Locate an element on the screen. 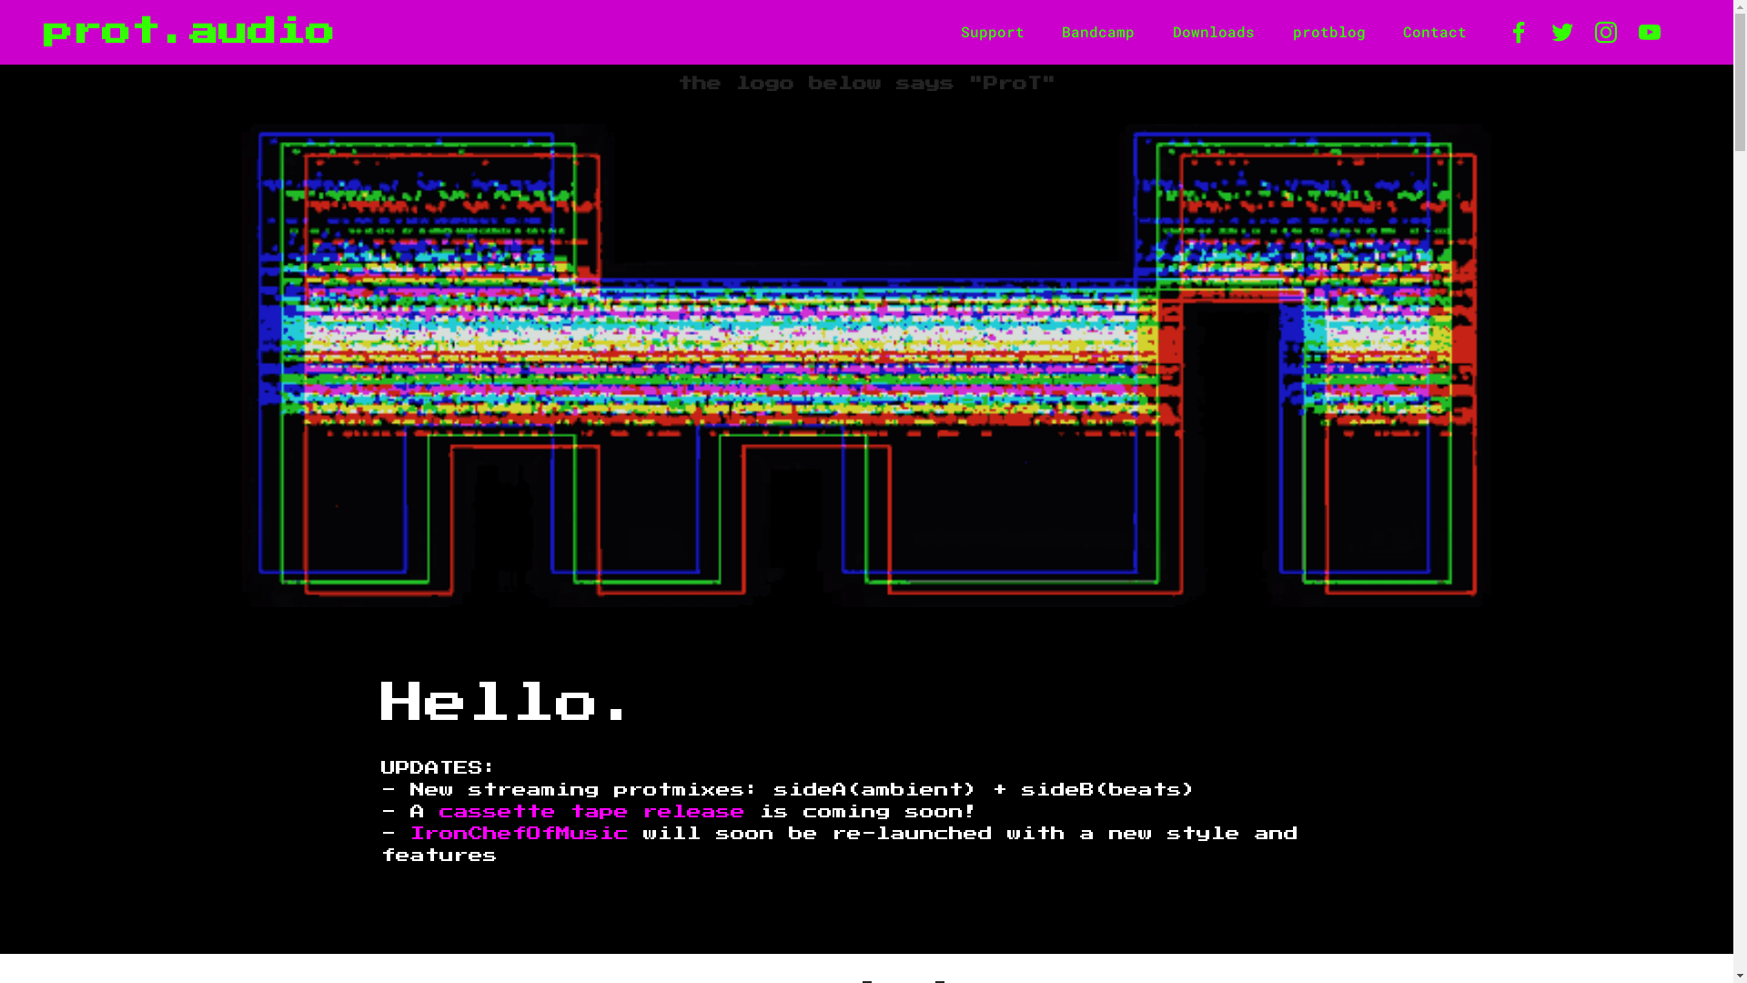  Contact is located at coordinates (1435, 32).